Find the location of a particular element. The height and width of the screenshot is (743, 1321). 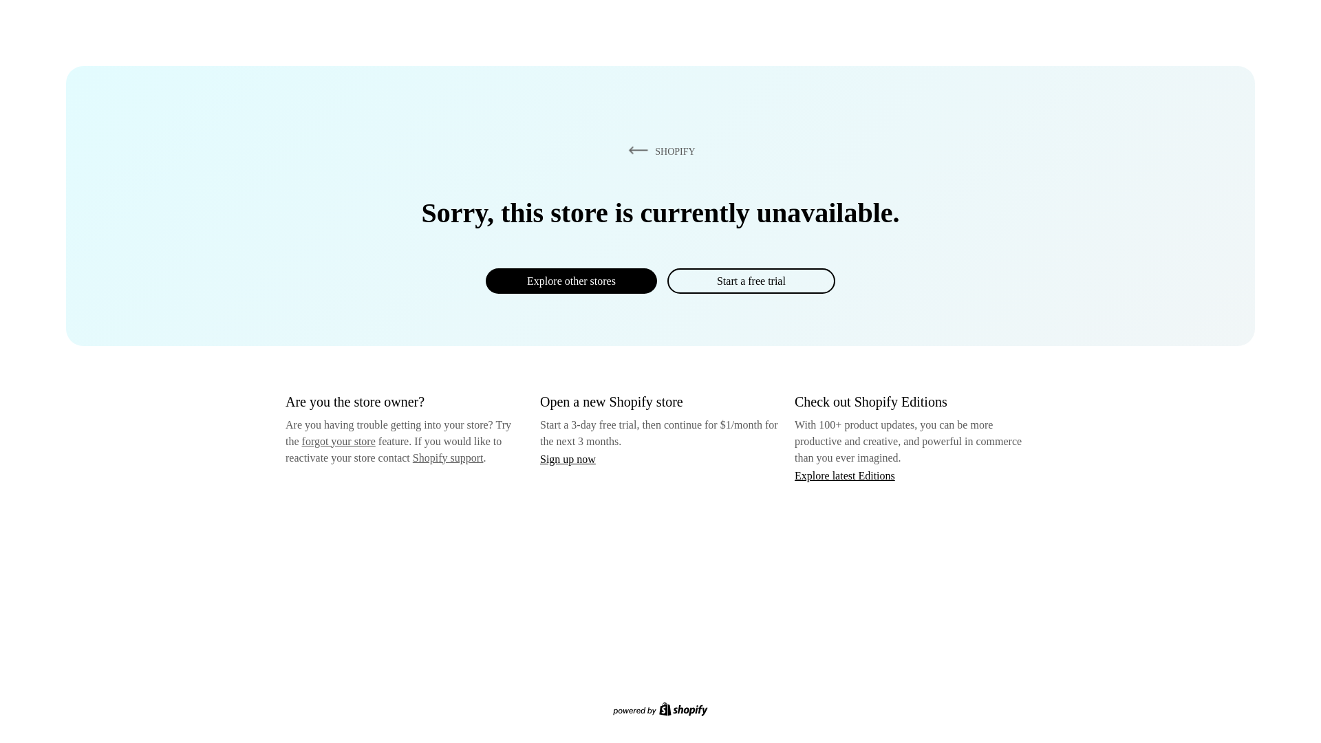

Explore other stores is located at coordinates (571, 281).